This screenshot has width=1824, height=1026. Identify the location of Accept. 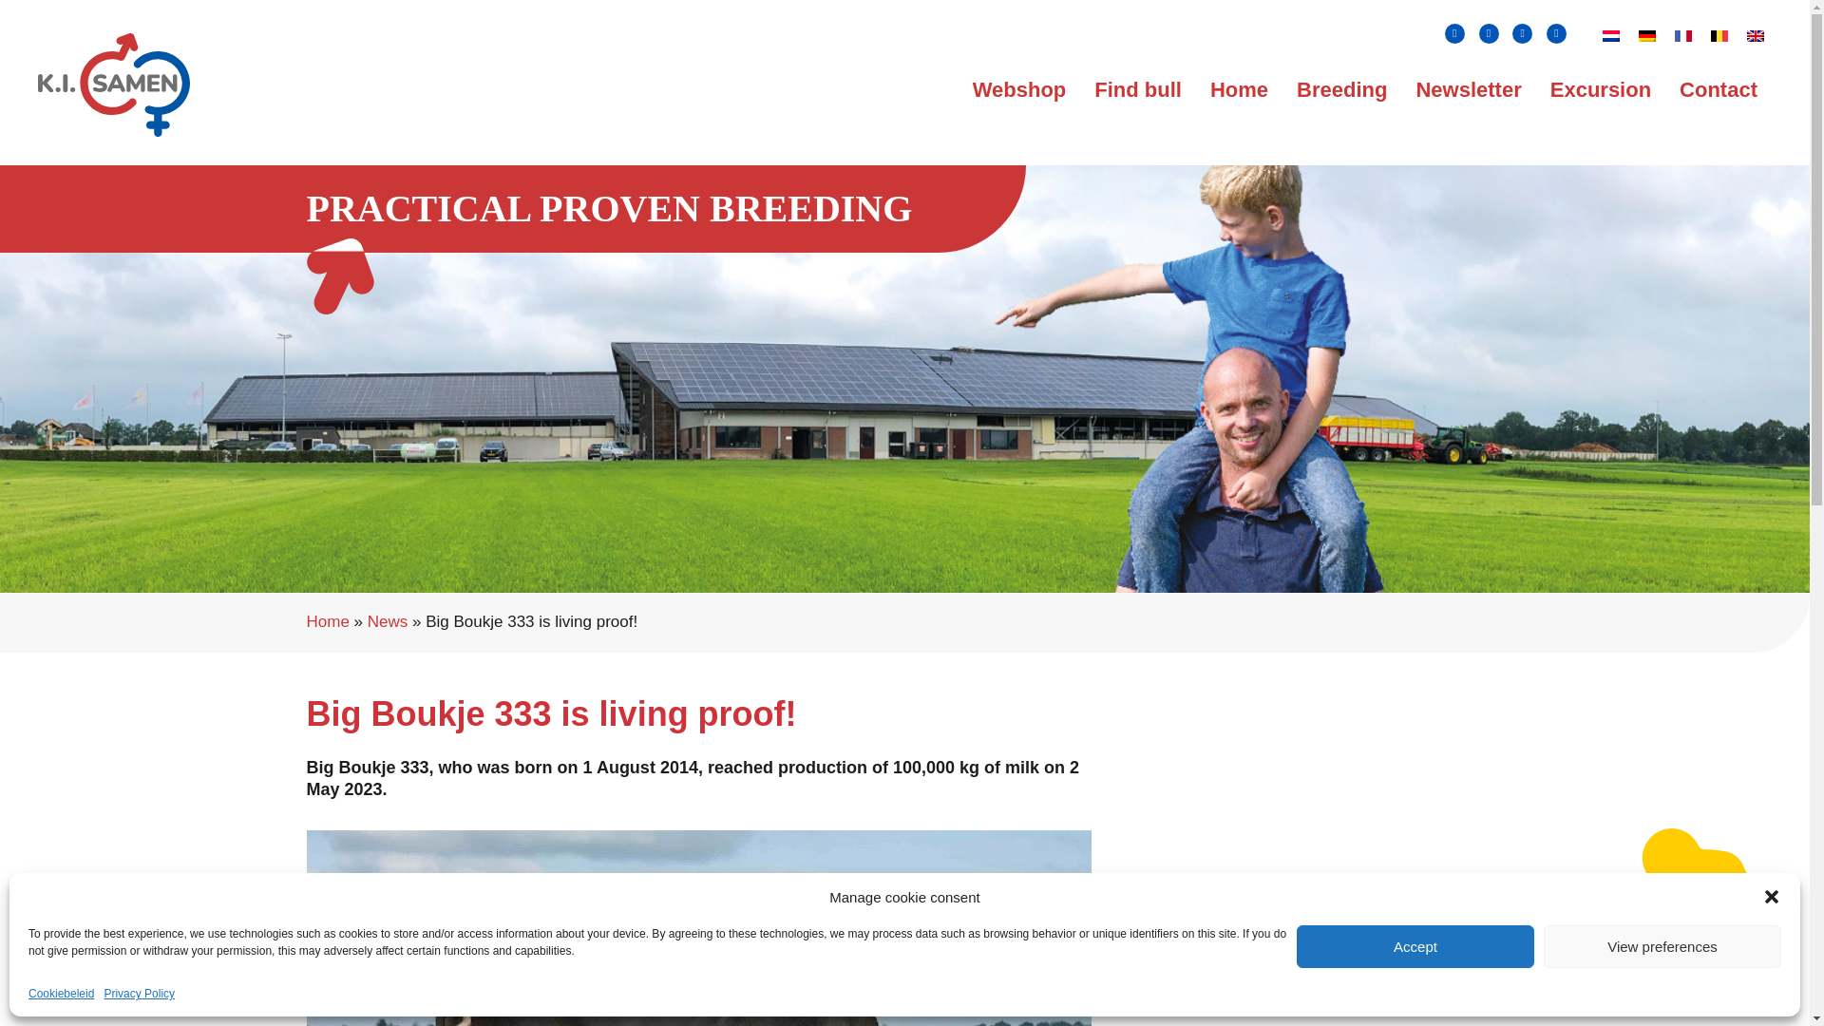
(1415, 946).